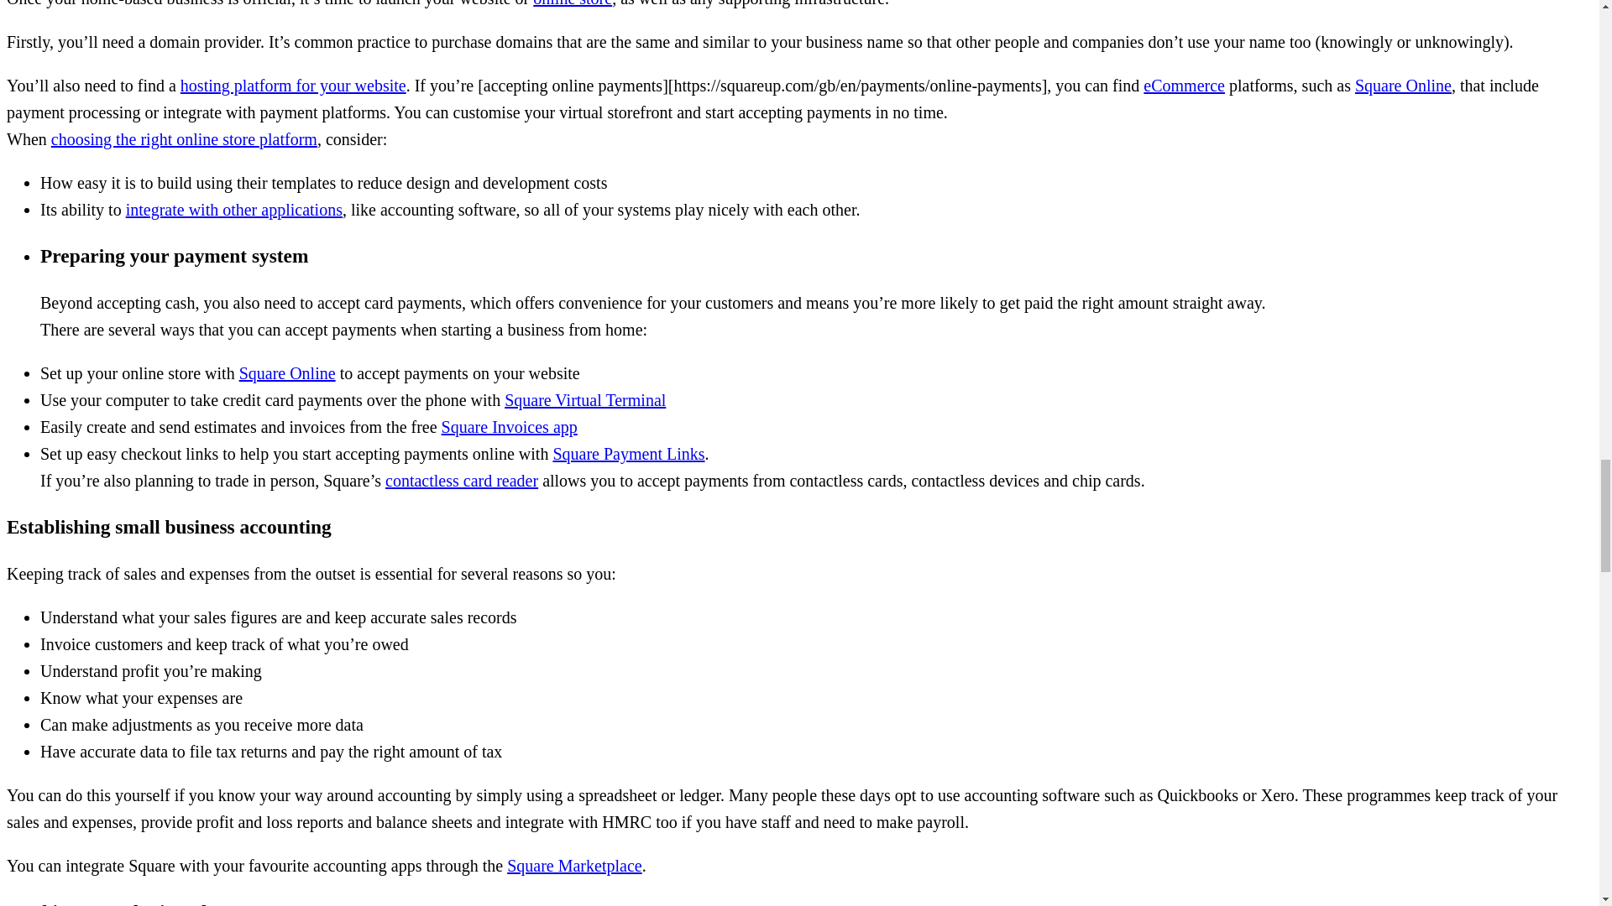 The image size is (1612, 906). What do you see at coordinates (573, 3) in the screenshot?
I see `online store` at bounding box center [573, 3].